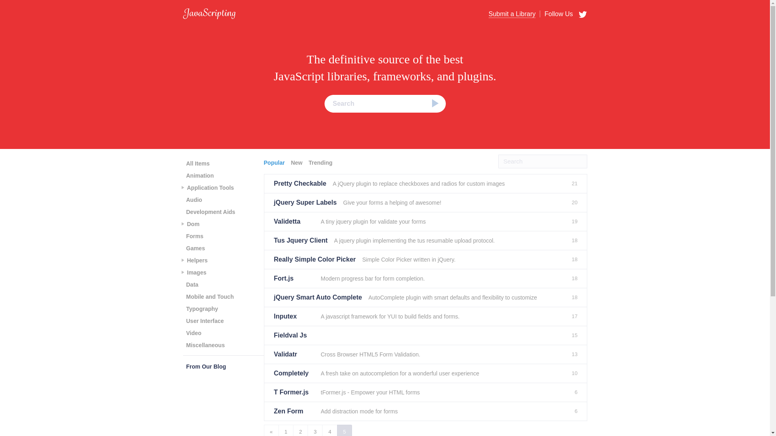  Describe the element at coordinates (298, 162) in the screenshot. I see `New` at that location.